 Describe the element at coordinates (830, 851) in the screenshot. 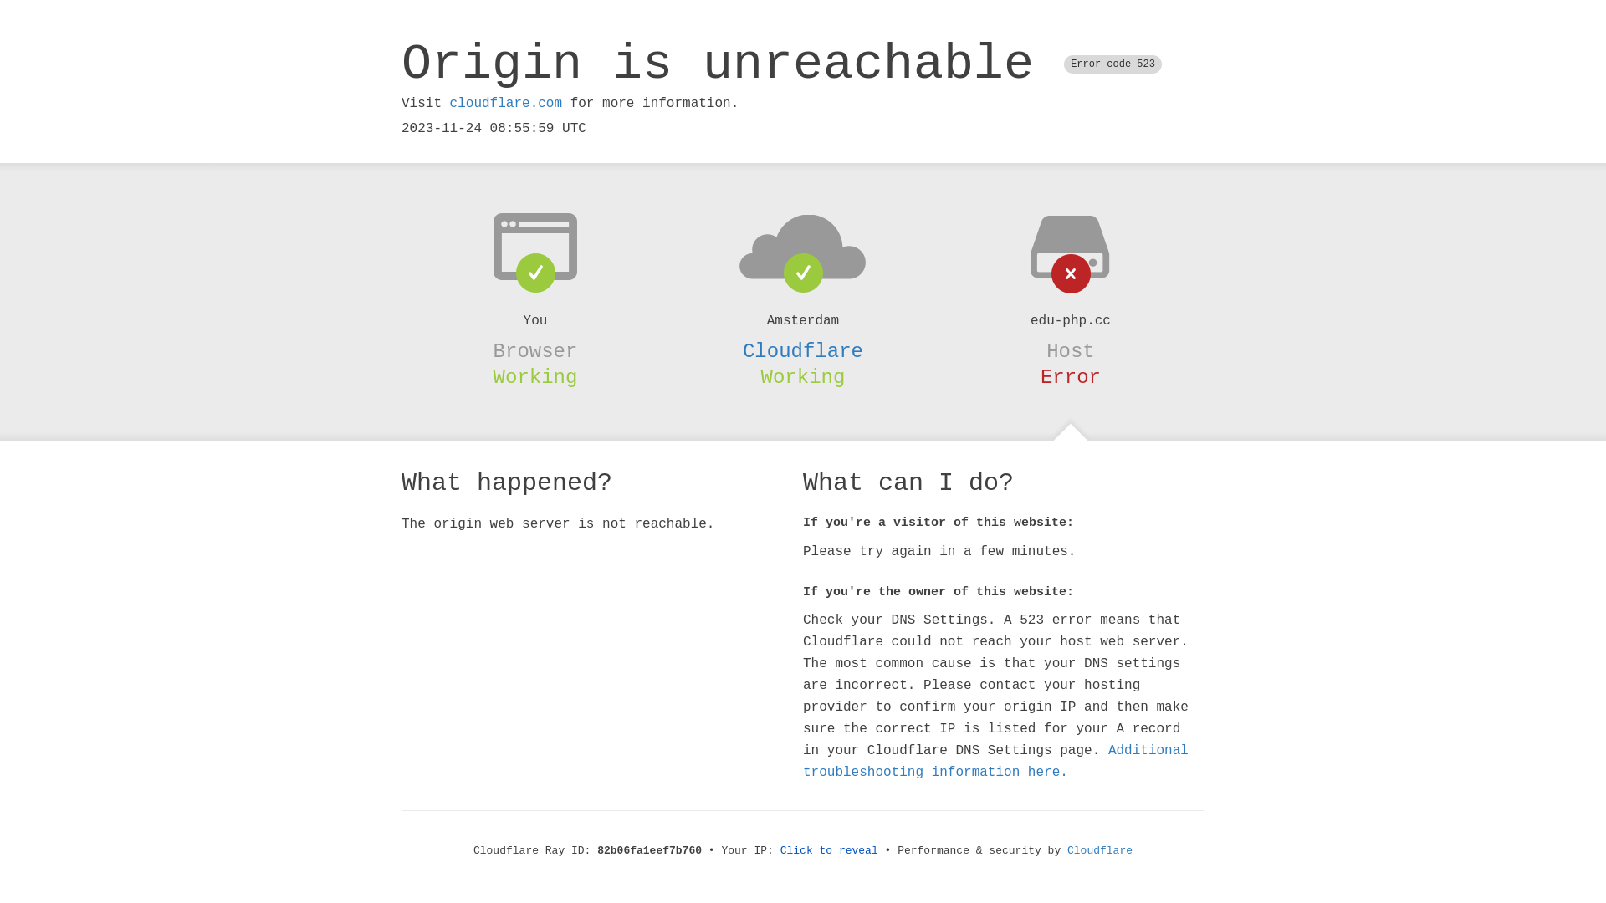

I see `Click to reveal` at that location.